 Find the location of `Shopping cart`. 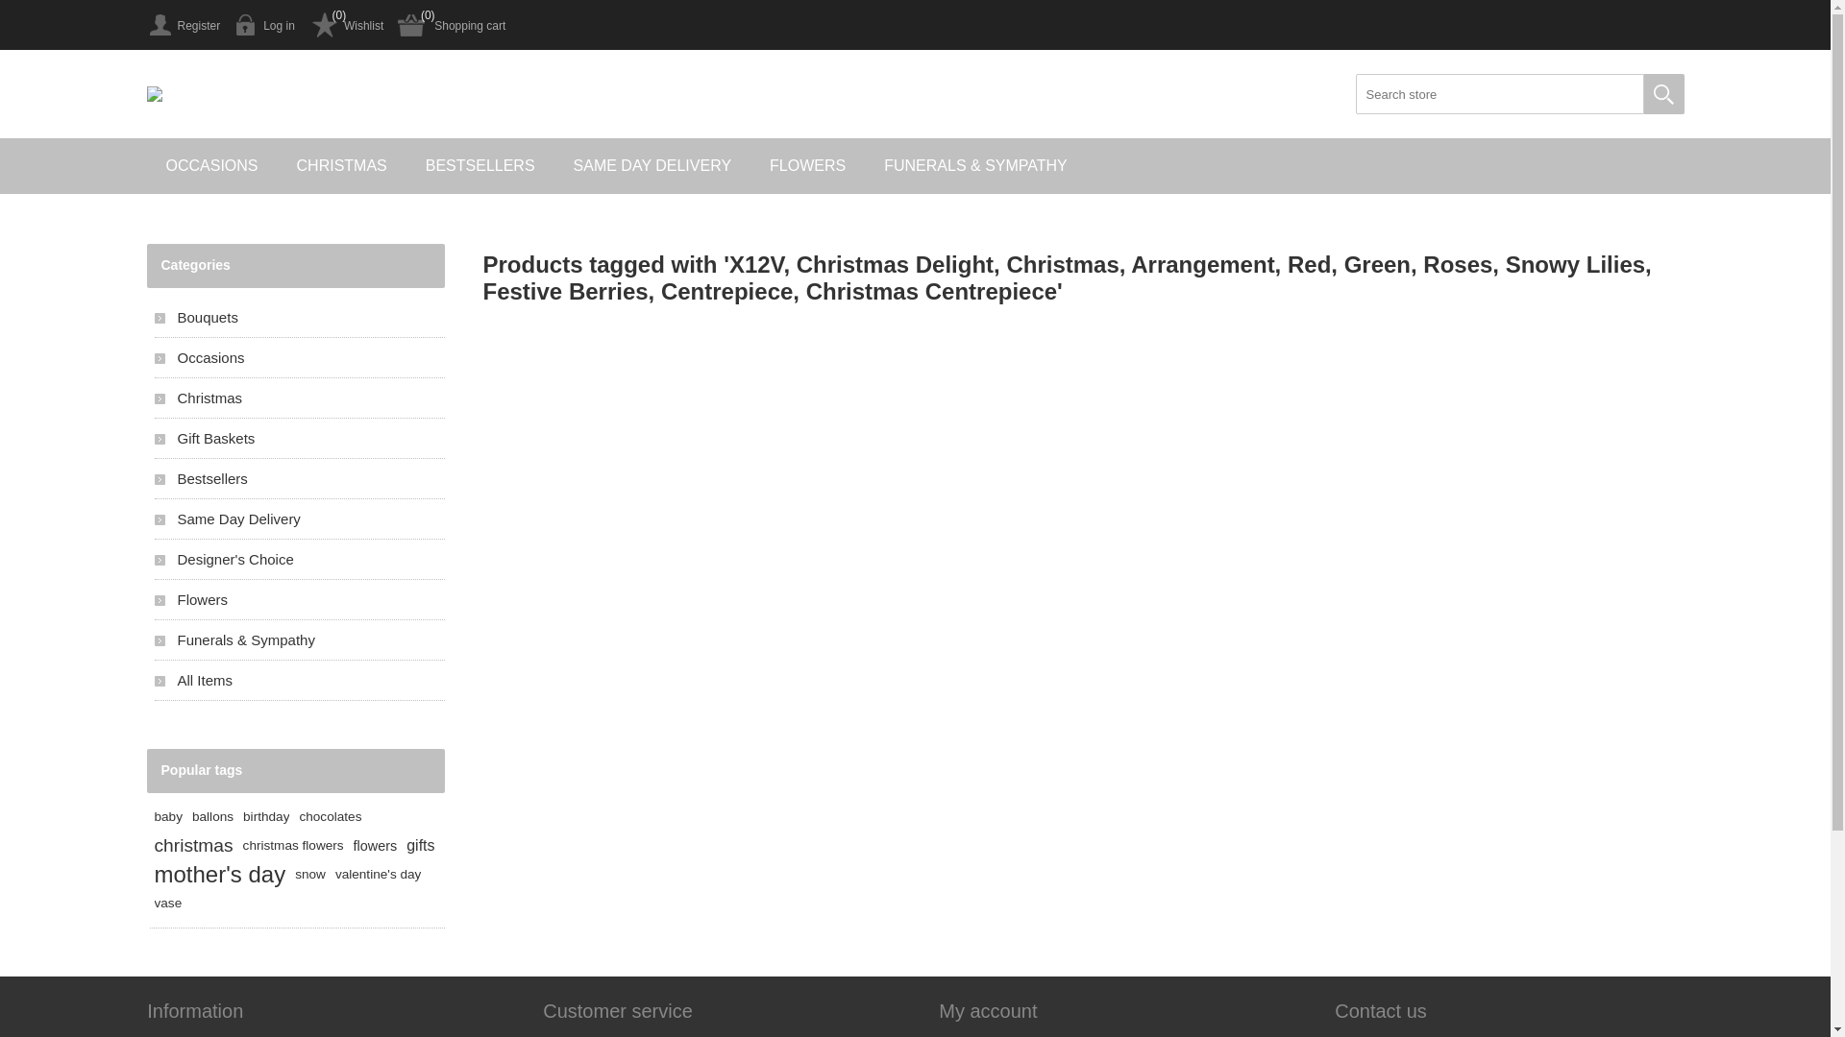

Shopping cart is located at coordinates (452, 25).